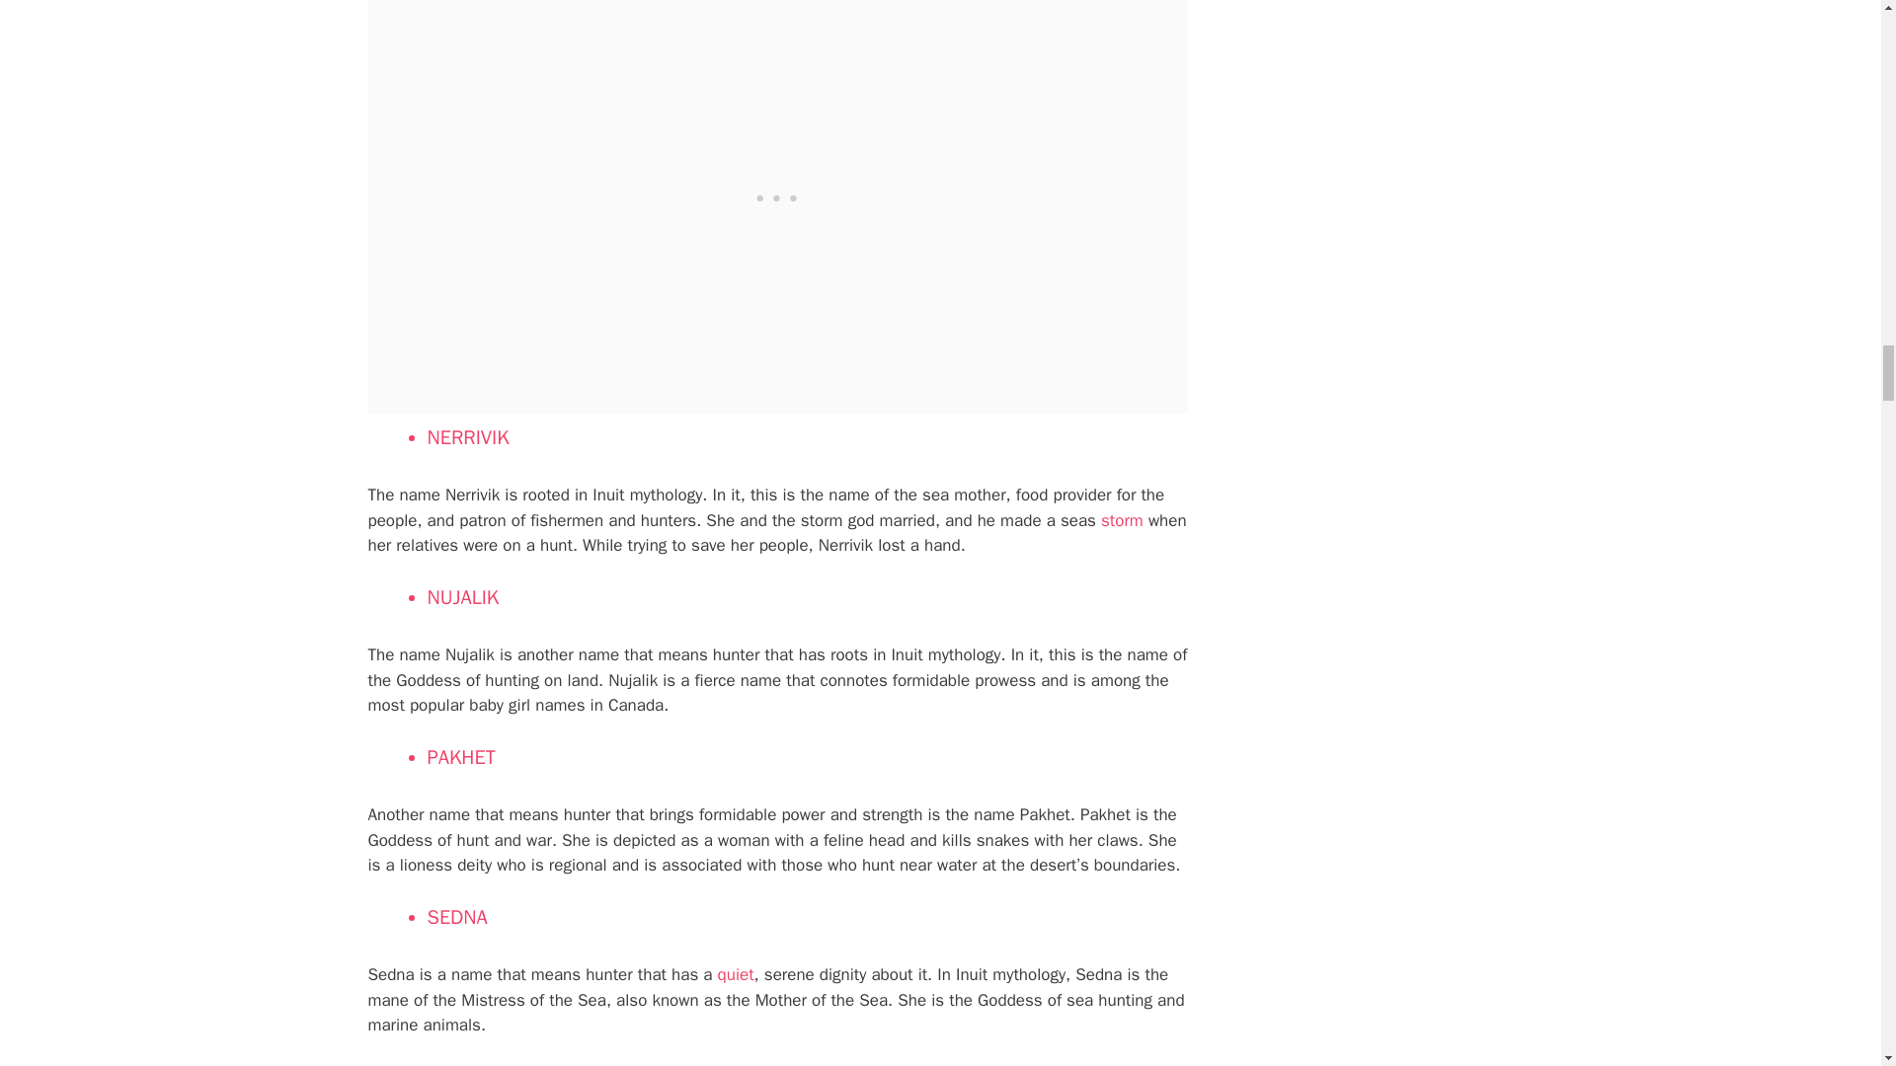  I want to click on storm, so click(1122, 520).